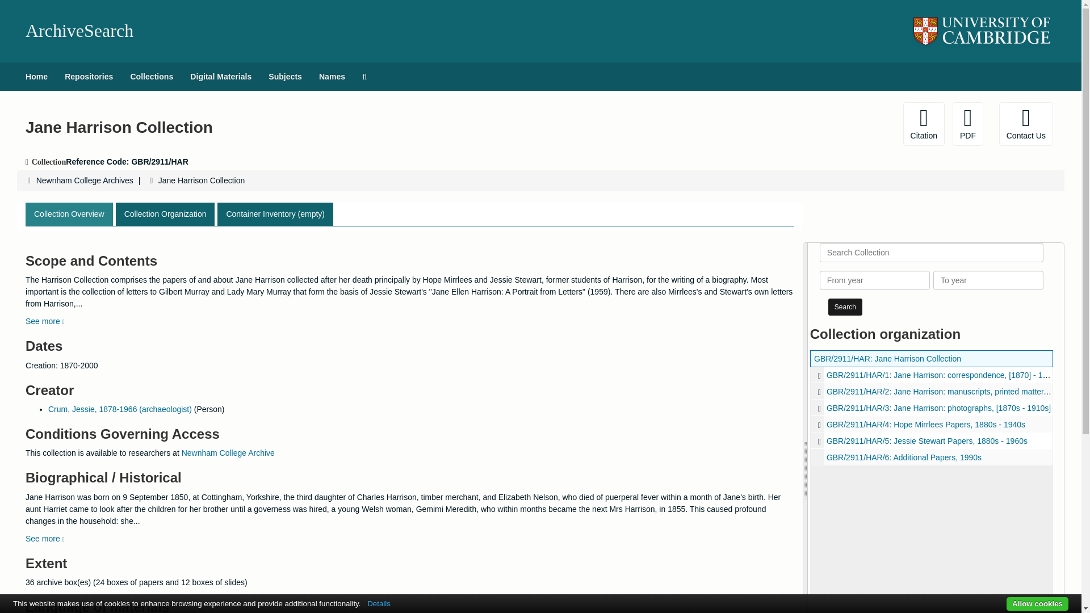 This screenshot has width=1090, height=613. Describe the element at coordinates (36, 76) in the screenshot. I see `Home` at that location.